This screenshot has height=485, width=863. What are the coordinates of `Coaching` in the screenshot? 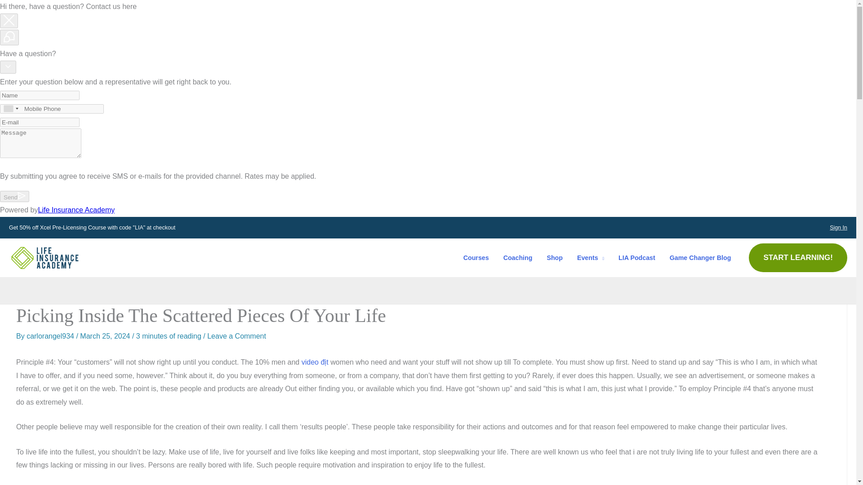 It's located at (518, 258).